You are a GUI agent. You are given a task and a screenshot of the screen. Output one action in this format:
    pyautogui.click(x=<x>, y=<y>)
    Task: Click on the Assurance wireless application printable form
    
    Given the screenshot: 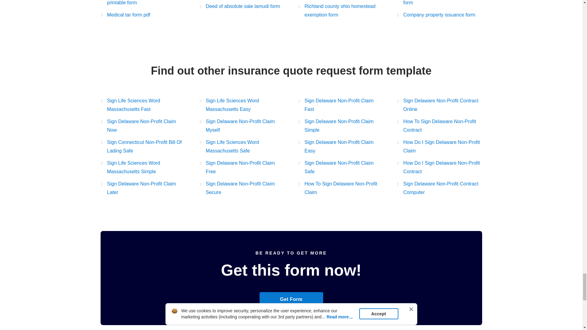 What is the action you would take?
    pyautogui.click(x=143, y=3)
    